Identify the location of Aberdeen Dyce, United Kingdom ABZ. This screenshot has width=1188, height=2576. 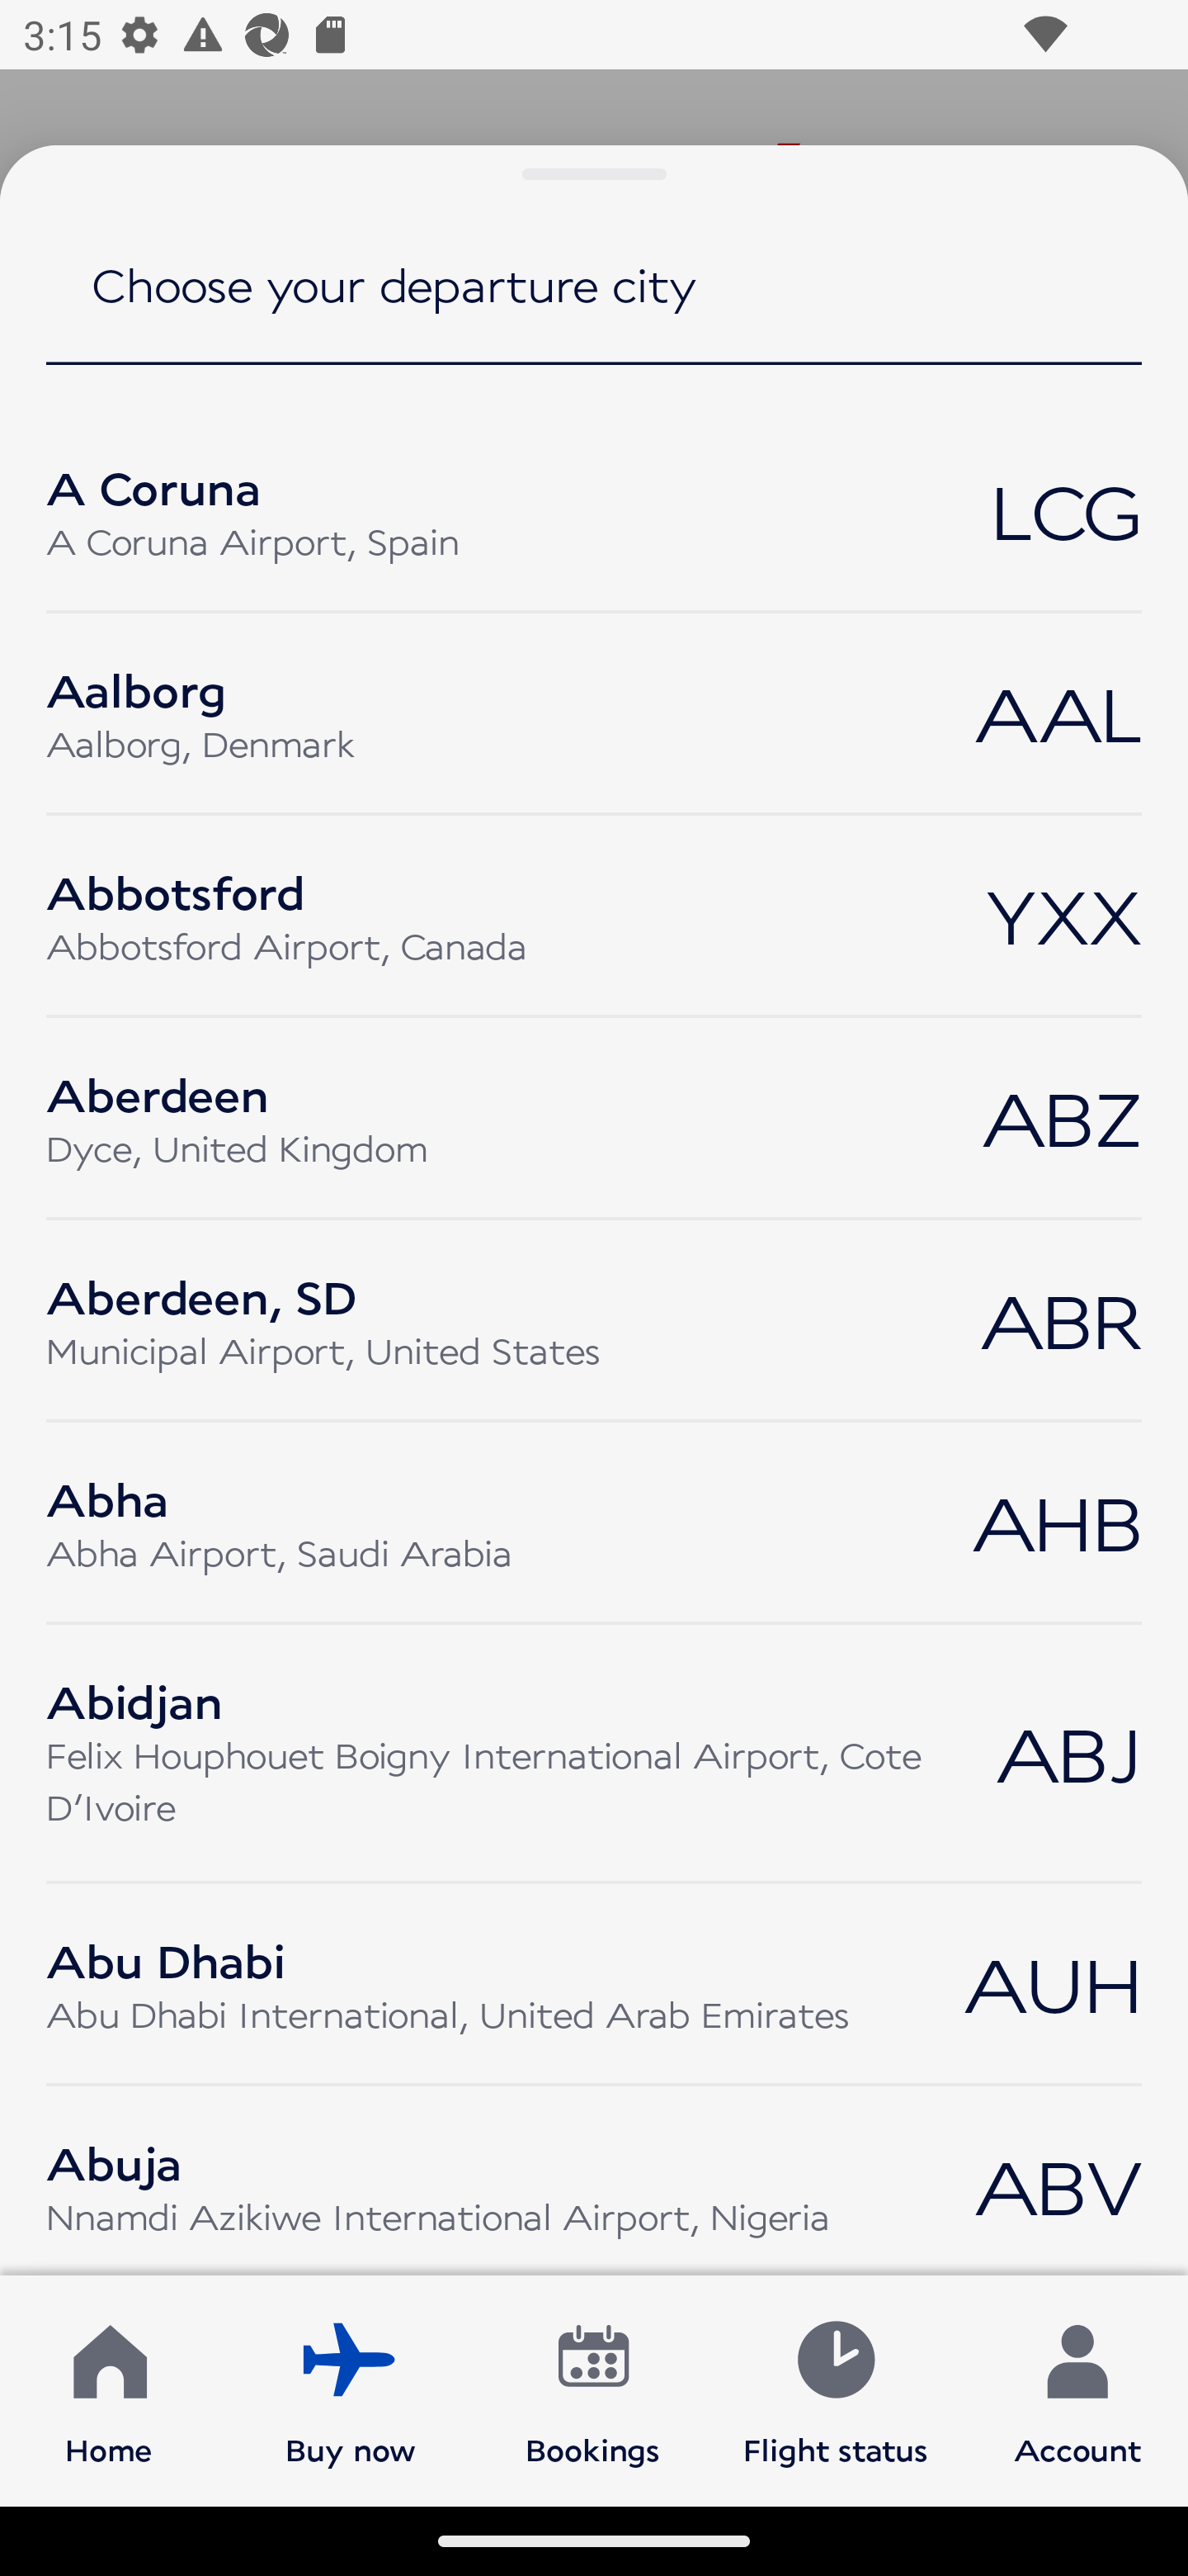
(594, 1118).